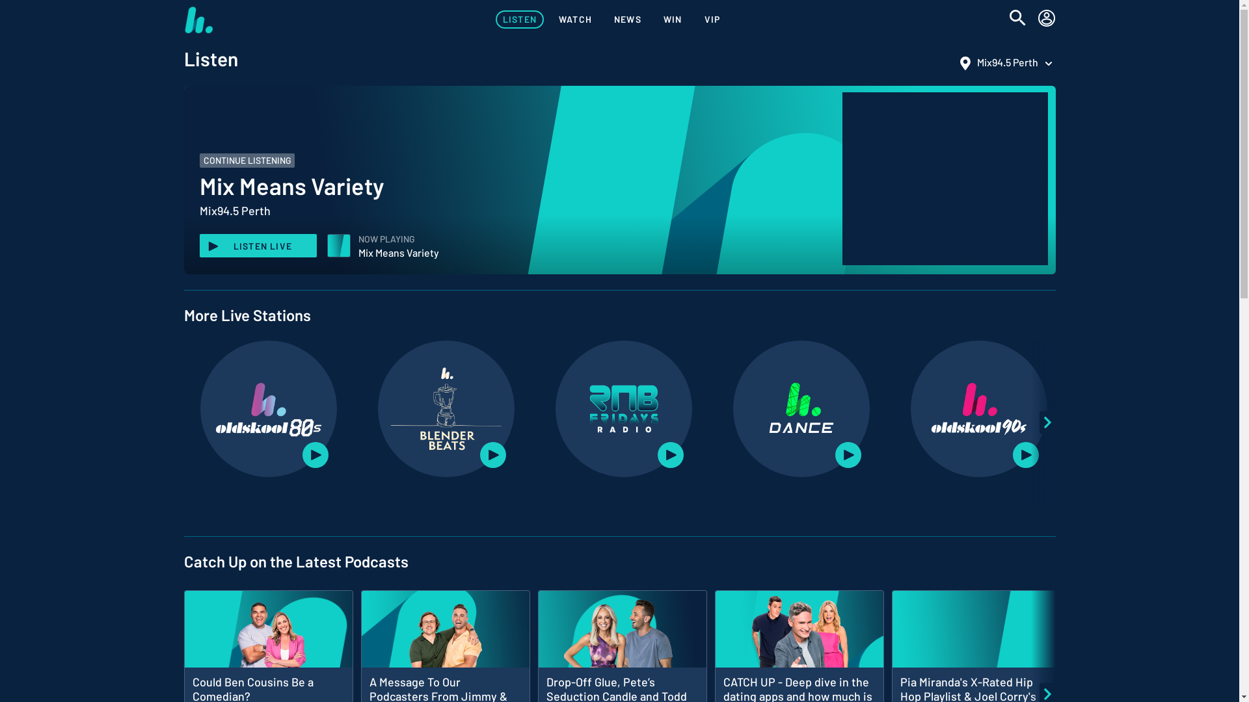 The width and height of the screenshot is (1249, 702). I want to click on NEWS, so click(628, 19).